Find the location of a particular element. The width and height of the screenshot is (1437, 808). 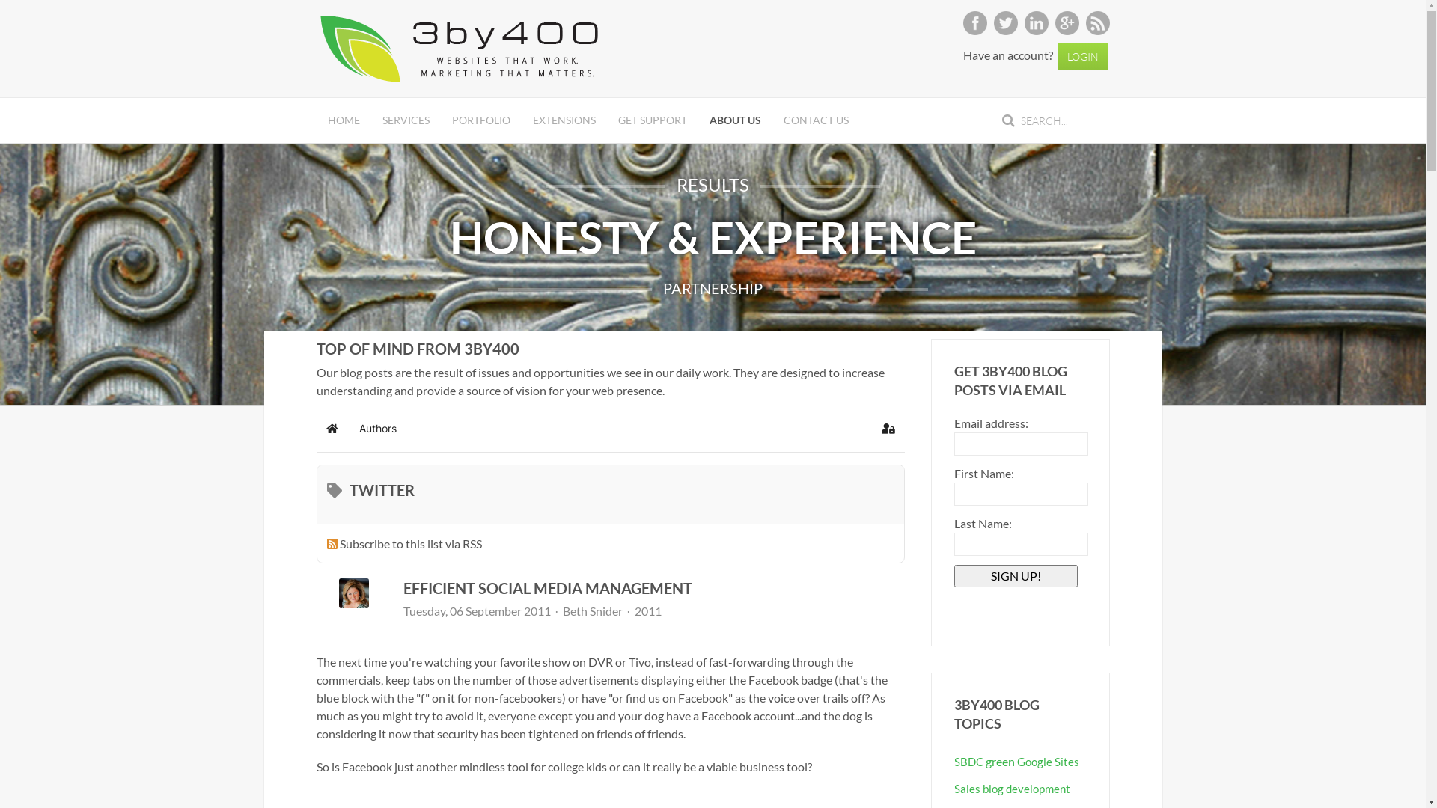

Subscribe to this list via RSS is located at coordinates (411, 543).